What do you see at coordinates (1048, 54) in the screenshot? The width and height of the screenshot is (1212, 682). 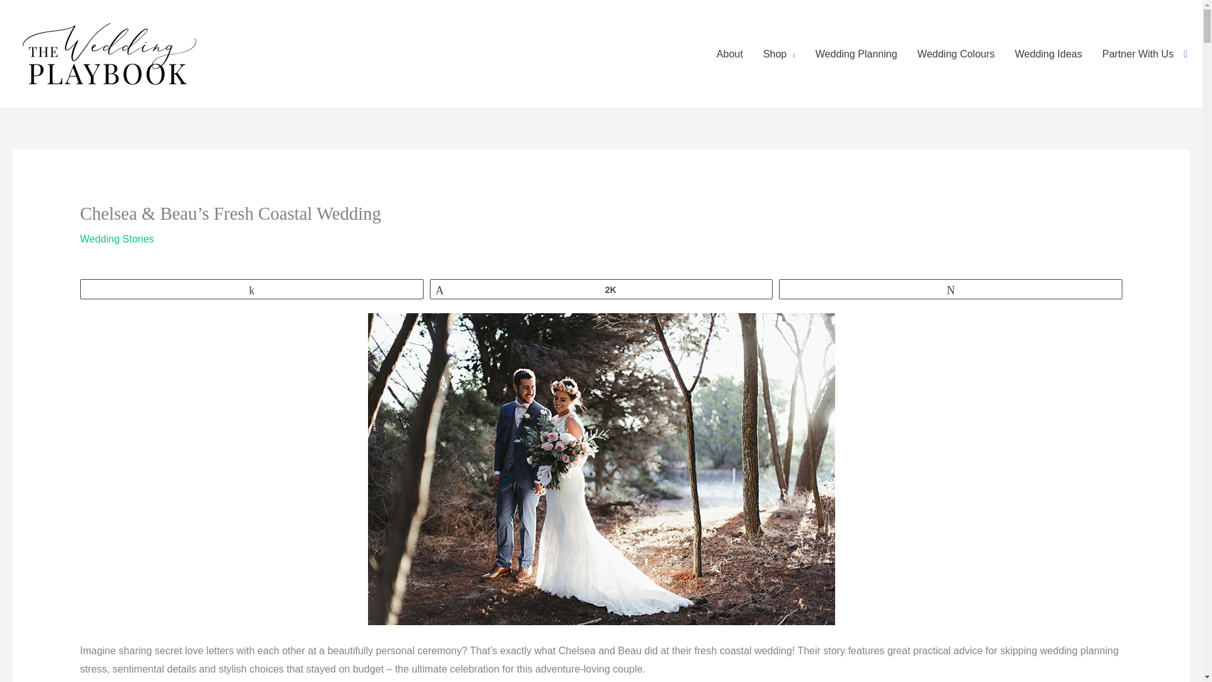 I see `Wedding Ideas` at bounding box center [1048, 54].